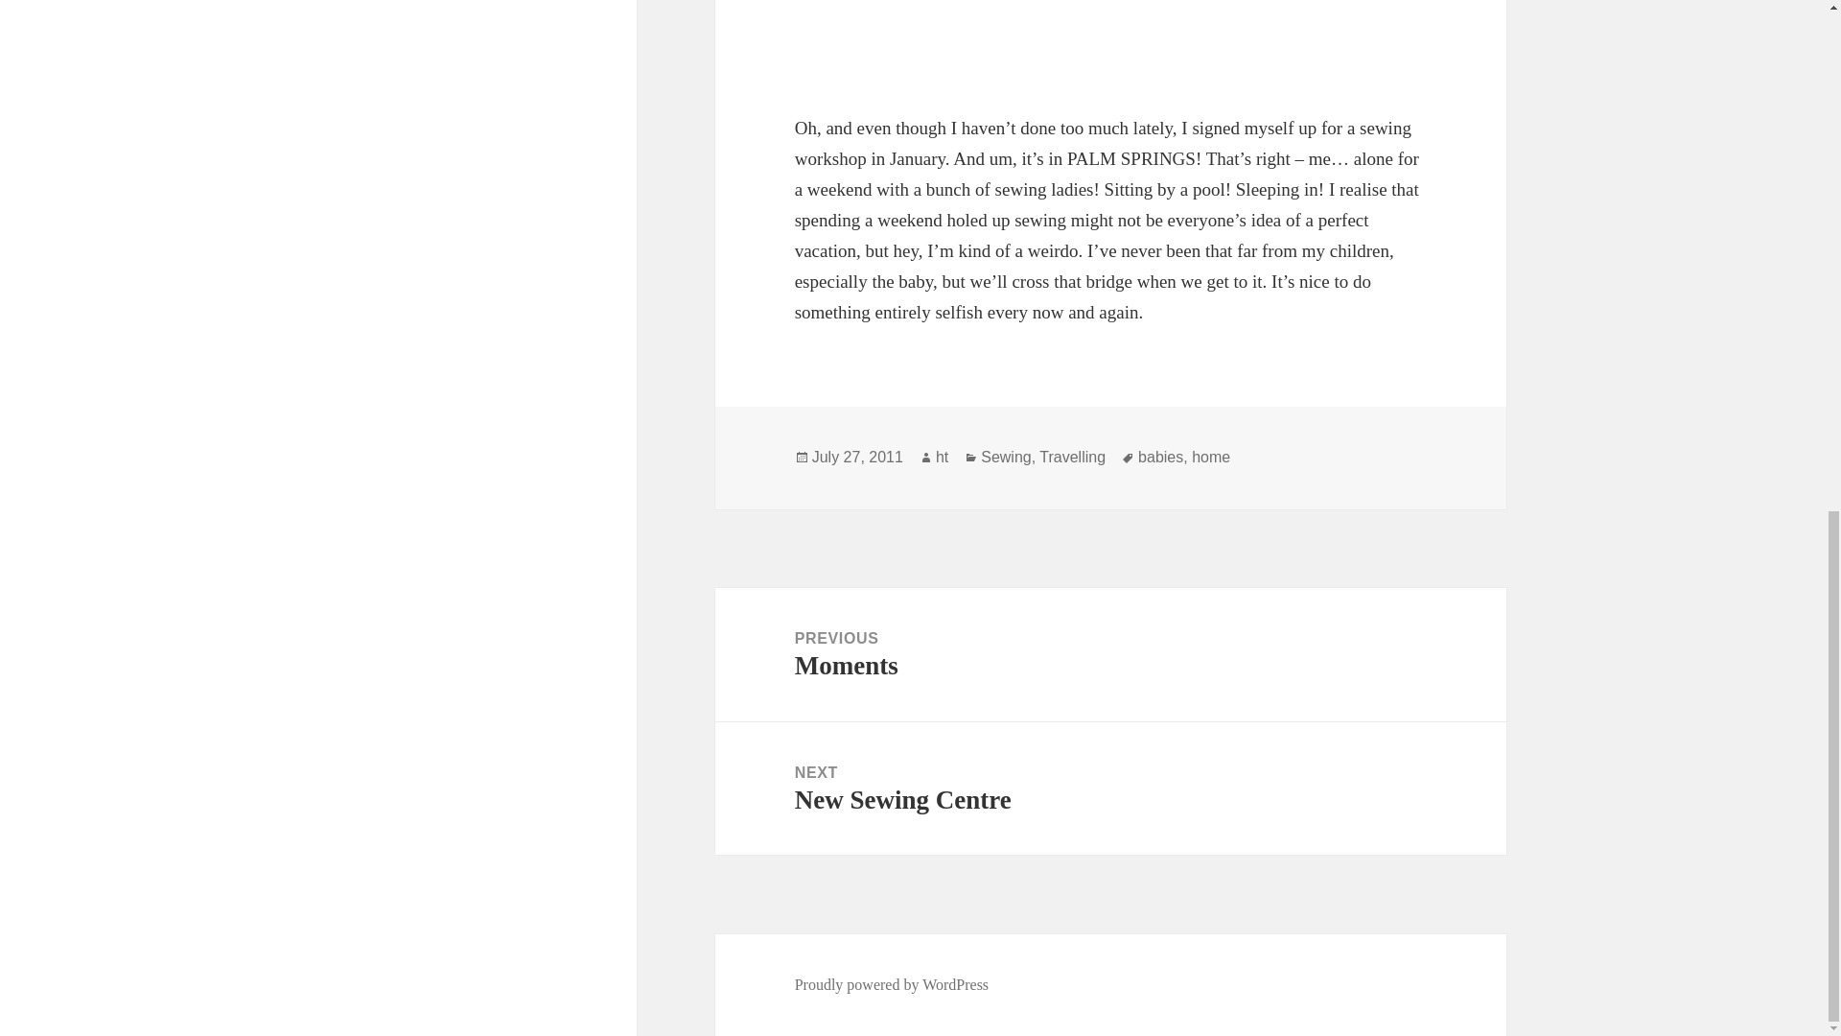  Describe the element at coordinates (1160, 457) in the screenshot. I see `Travelling` at that location.